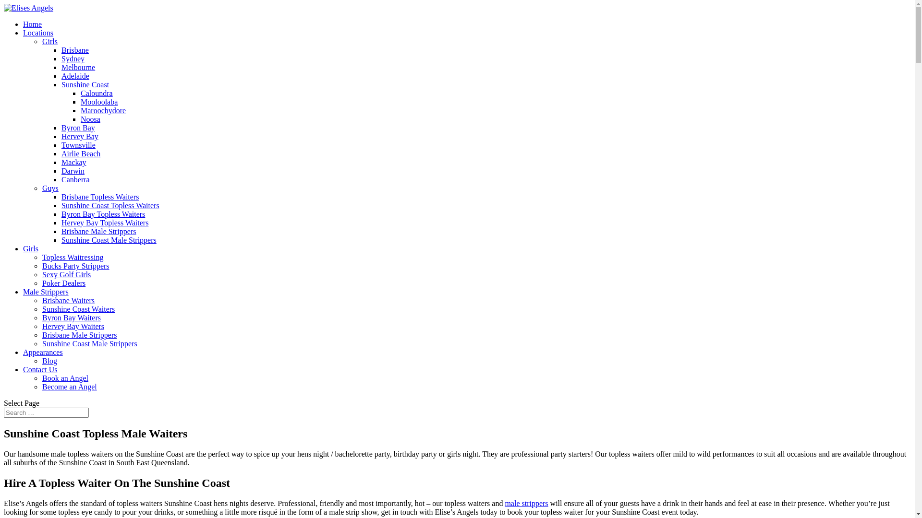 The height and width of the screenshot is (518, 922). What do you see at coordinates (76, 266) in the screenshot?
I see `Bucks Party Strippers` at bounding box center [76, 266].